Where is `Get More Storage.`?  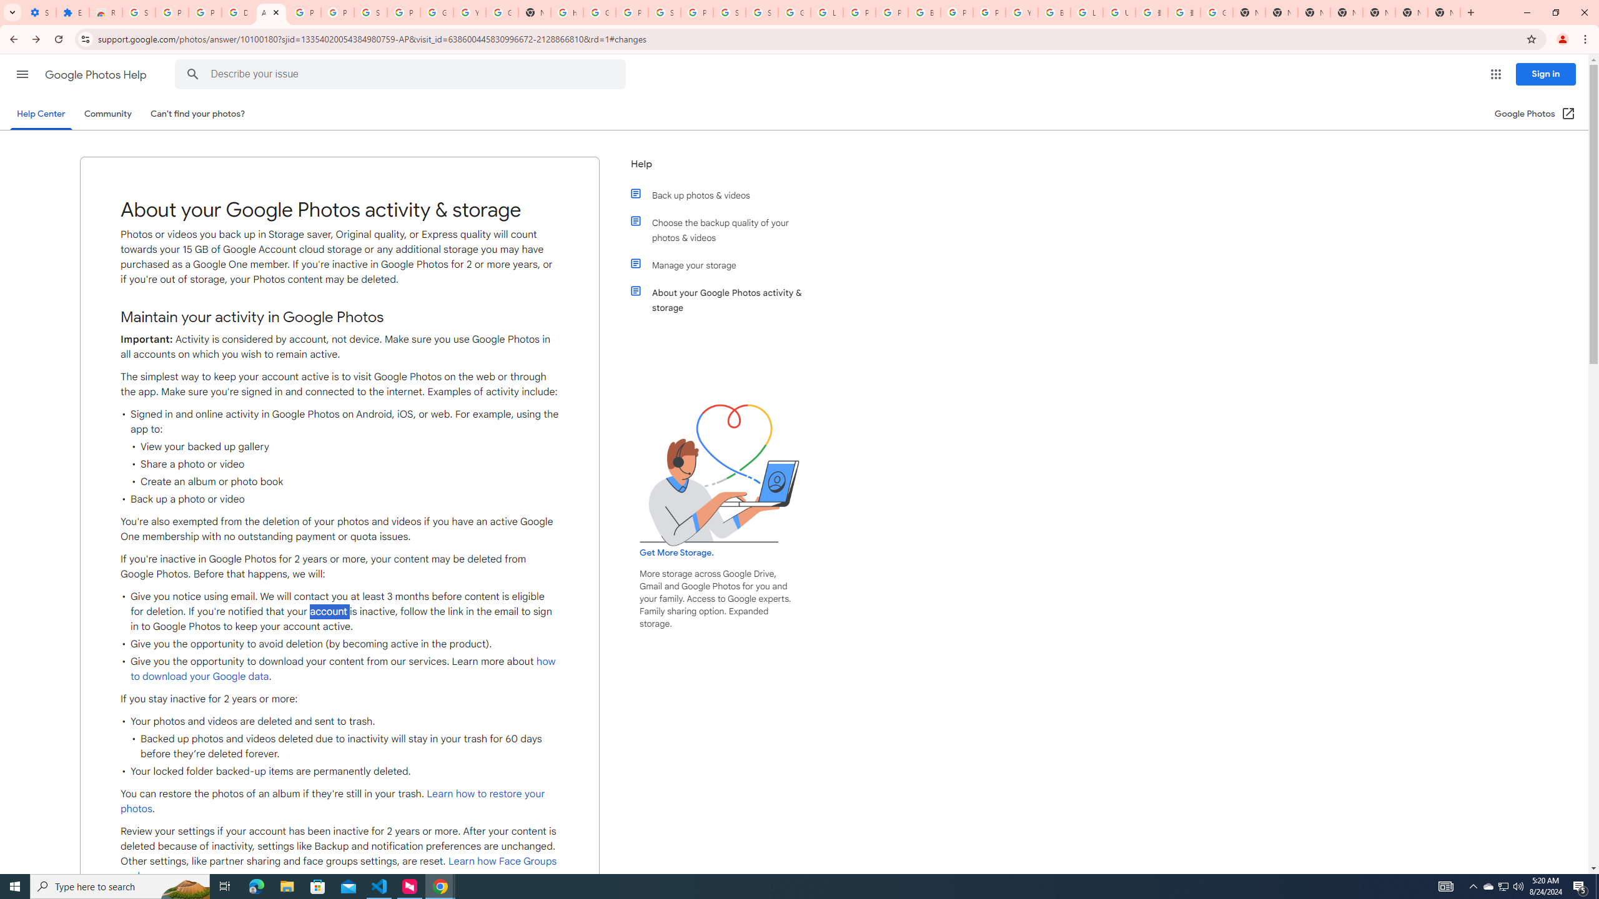
Get More Storage. is located at coordinates (676, 553).